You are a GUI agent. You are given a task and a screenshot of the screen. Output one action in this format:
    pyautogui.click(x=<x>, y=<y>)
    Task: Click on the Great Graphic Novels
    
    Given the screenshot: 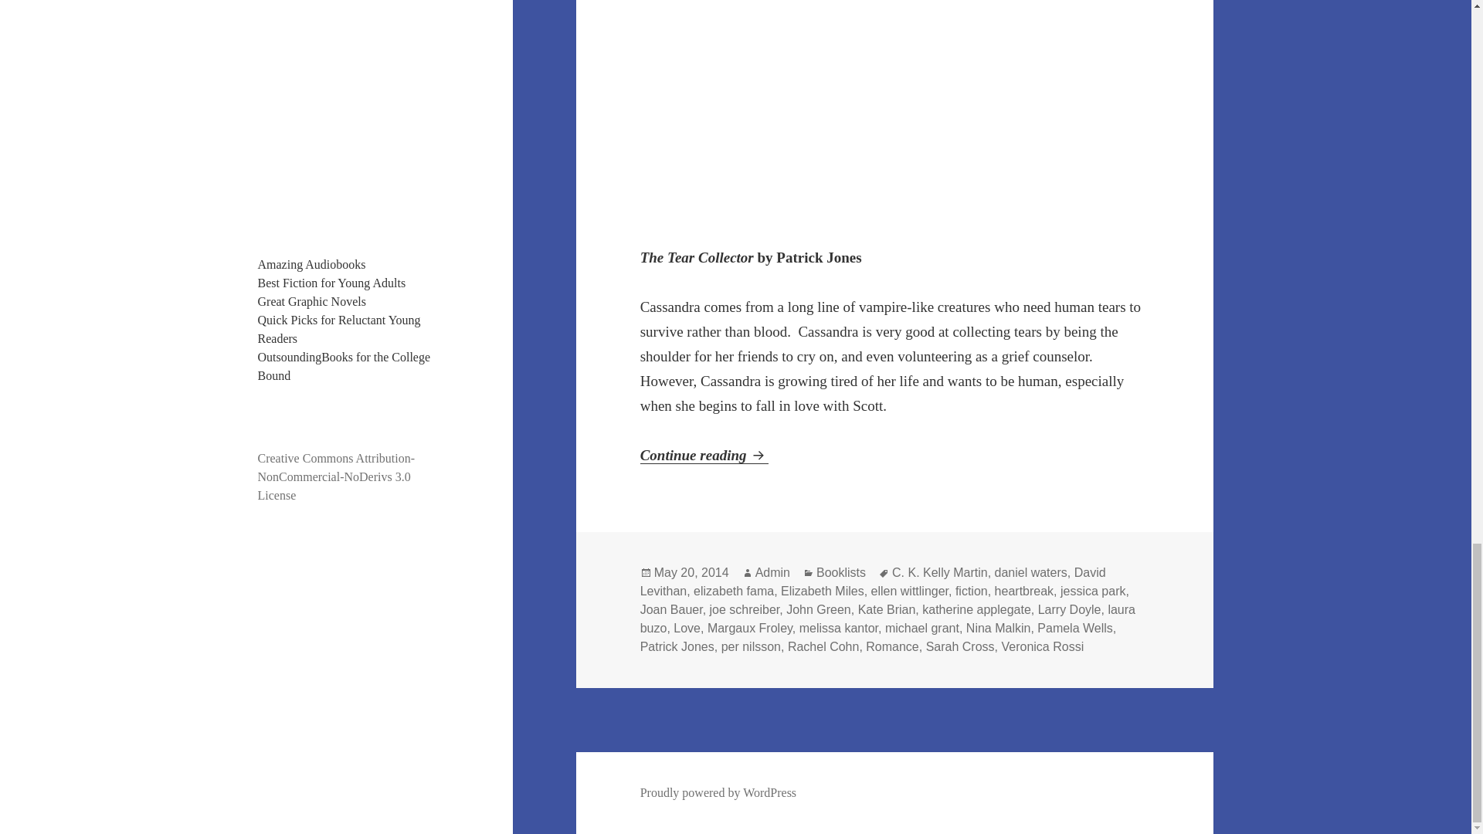 What is the action you would take?
    pyautogui.click(x=312, y=301)
    